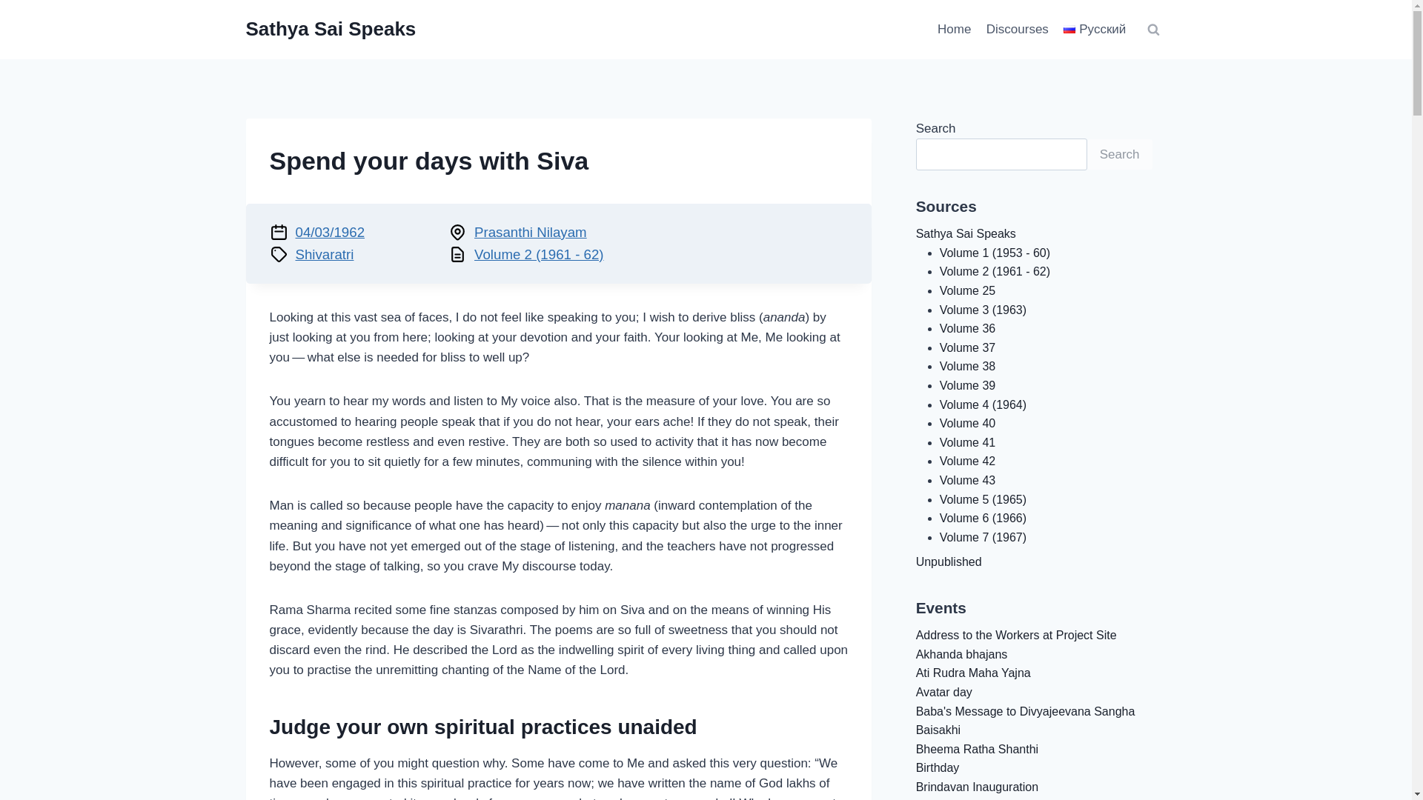  Describe the element at coordinates (968, 290) in the screenshot. I see `Volume 25` at that location.